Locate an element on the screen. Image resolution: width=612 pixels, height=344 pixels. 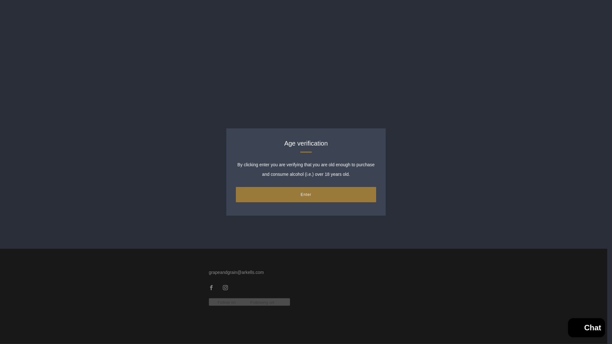
Visa is located at coordinates (152, 334).